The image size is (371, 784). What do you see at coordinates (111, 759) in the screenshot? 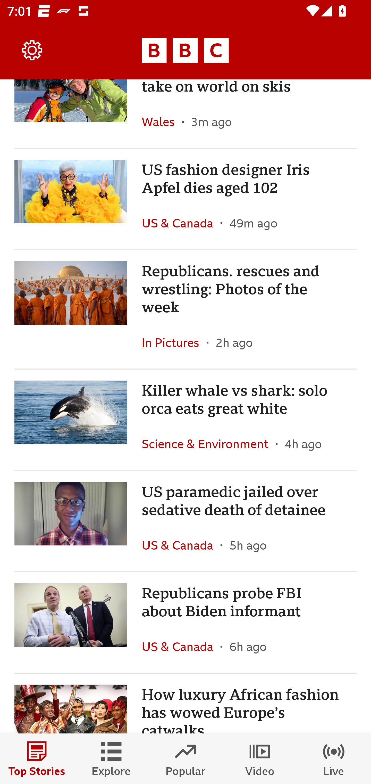
I see `Explore` at bounding box center [111, 759].